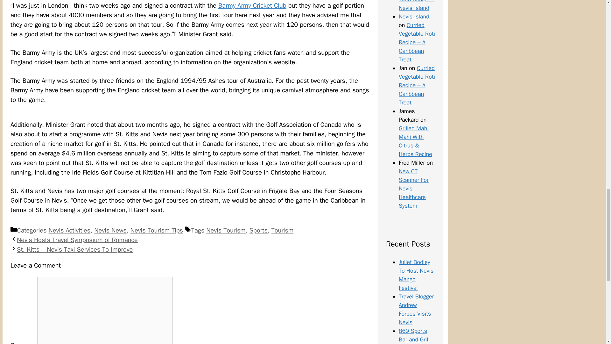  Describe the element at coordinates (157, 230) in the screenshot. I see `Nevis Tourism Tips` at that location.